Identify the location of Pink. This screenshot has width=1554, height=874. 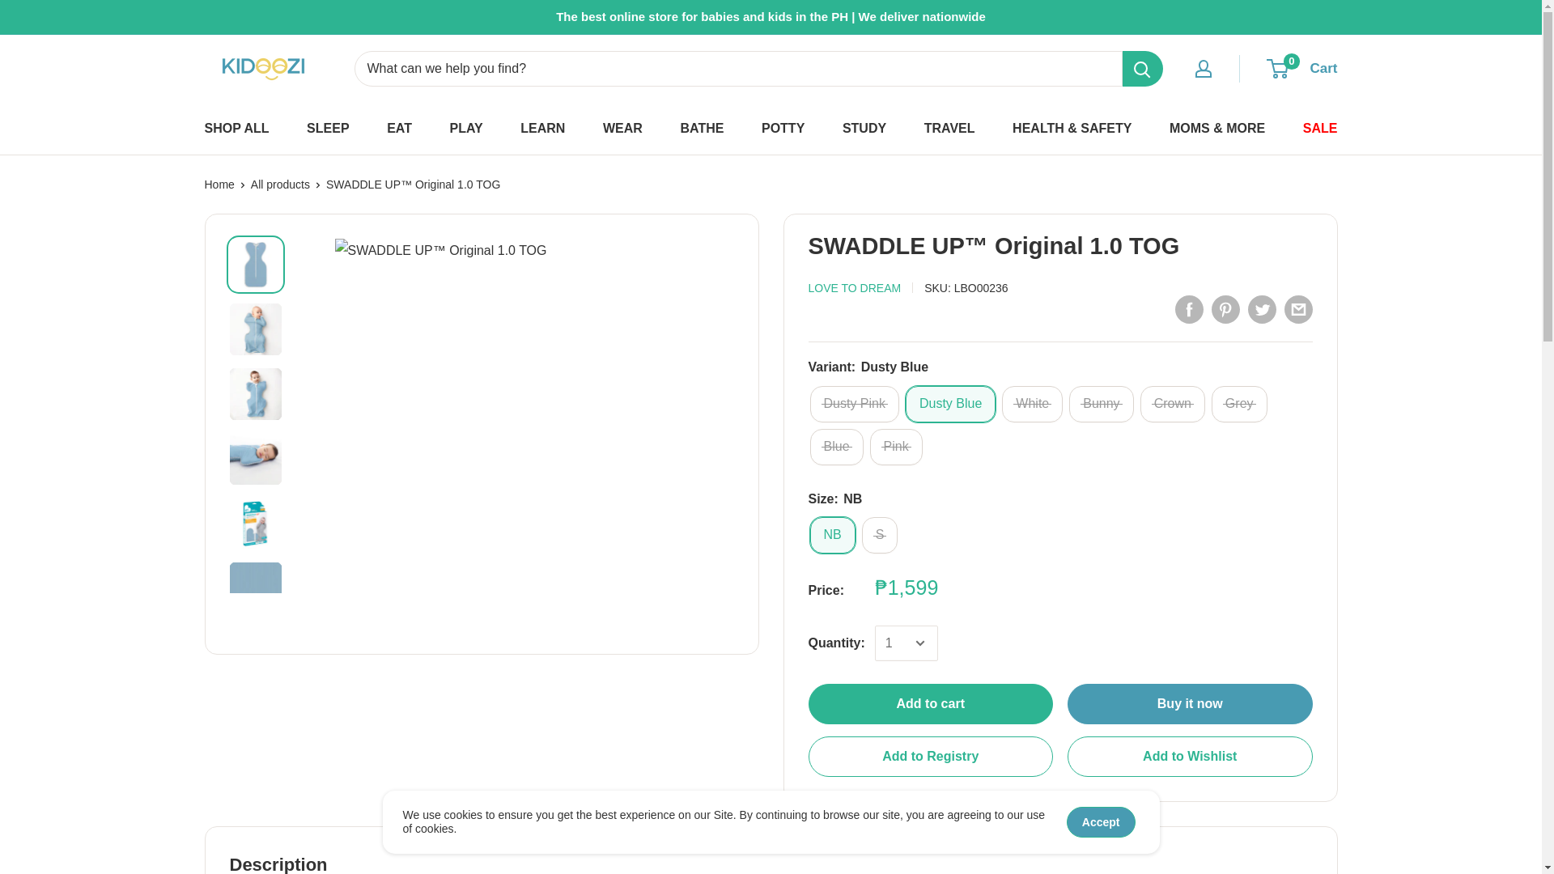
(897, 447).